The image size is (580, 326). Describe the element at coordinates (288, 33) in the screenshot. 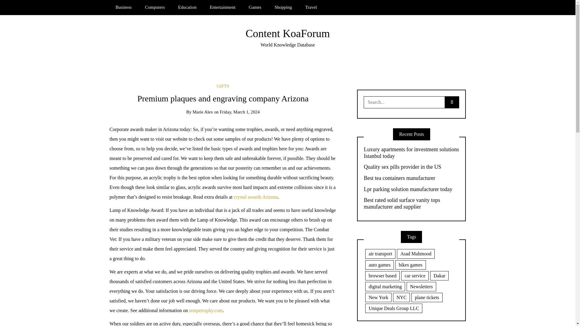

I see `Content KoaForum` at that location.